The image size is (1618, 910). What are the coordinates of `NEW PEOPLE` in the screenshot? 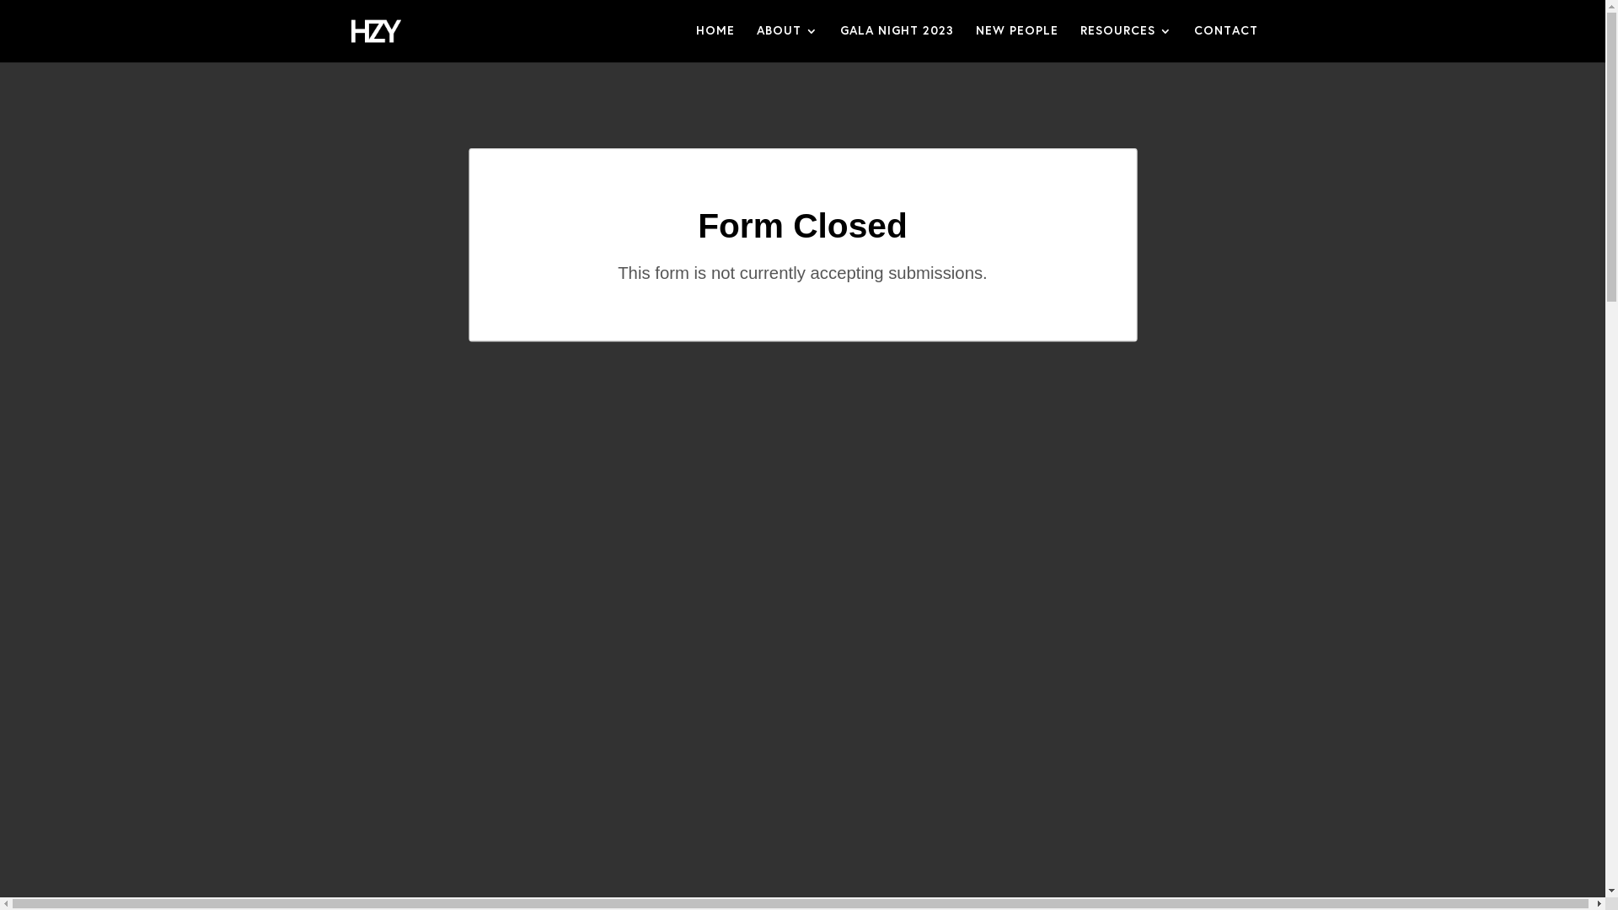 It's located at (1017, 44).